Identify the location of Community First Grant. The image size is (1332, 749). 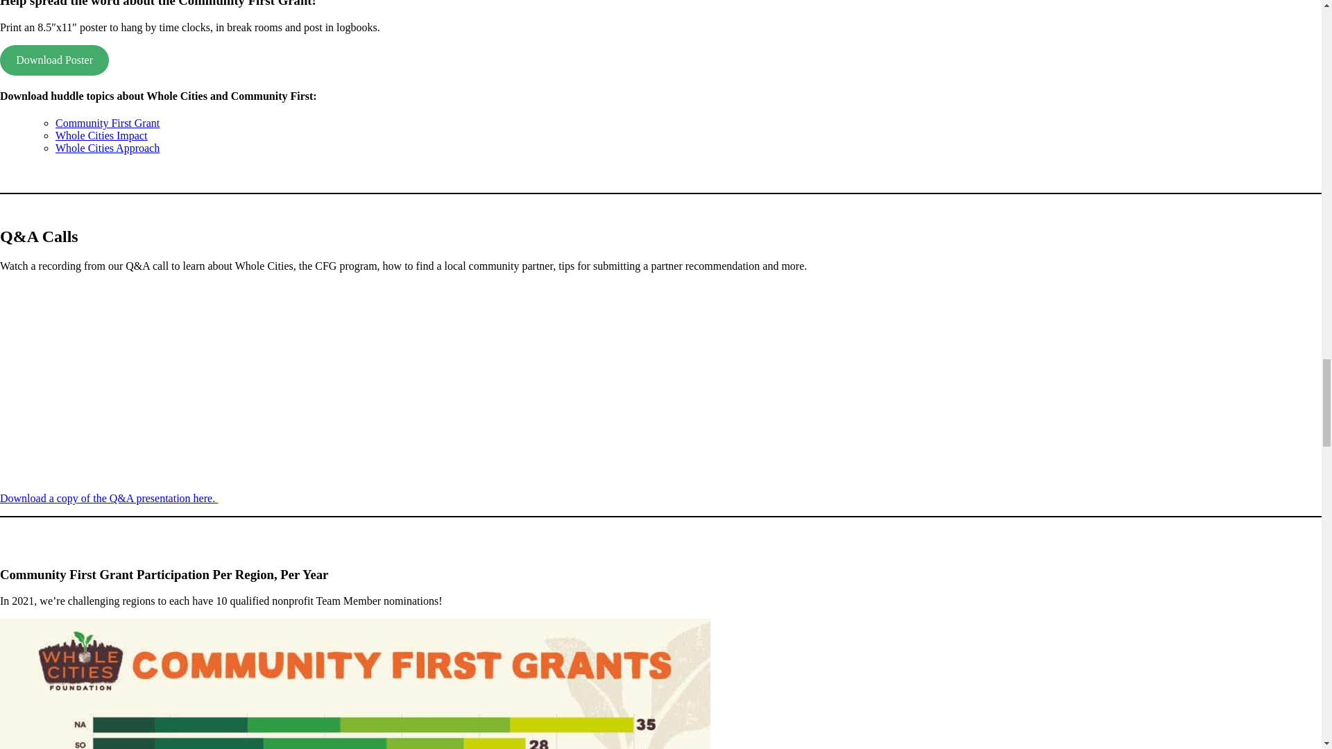
(108, 122).